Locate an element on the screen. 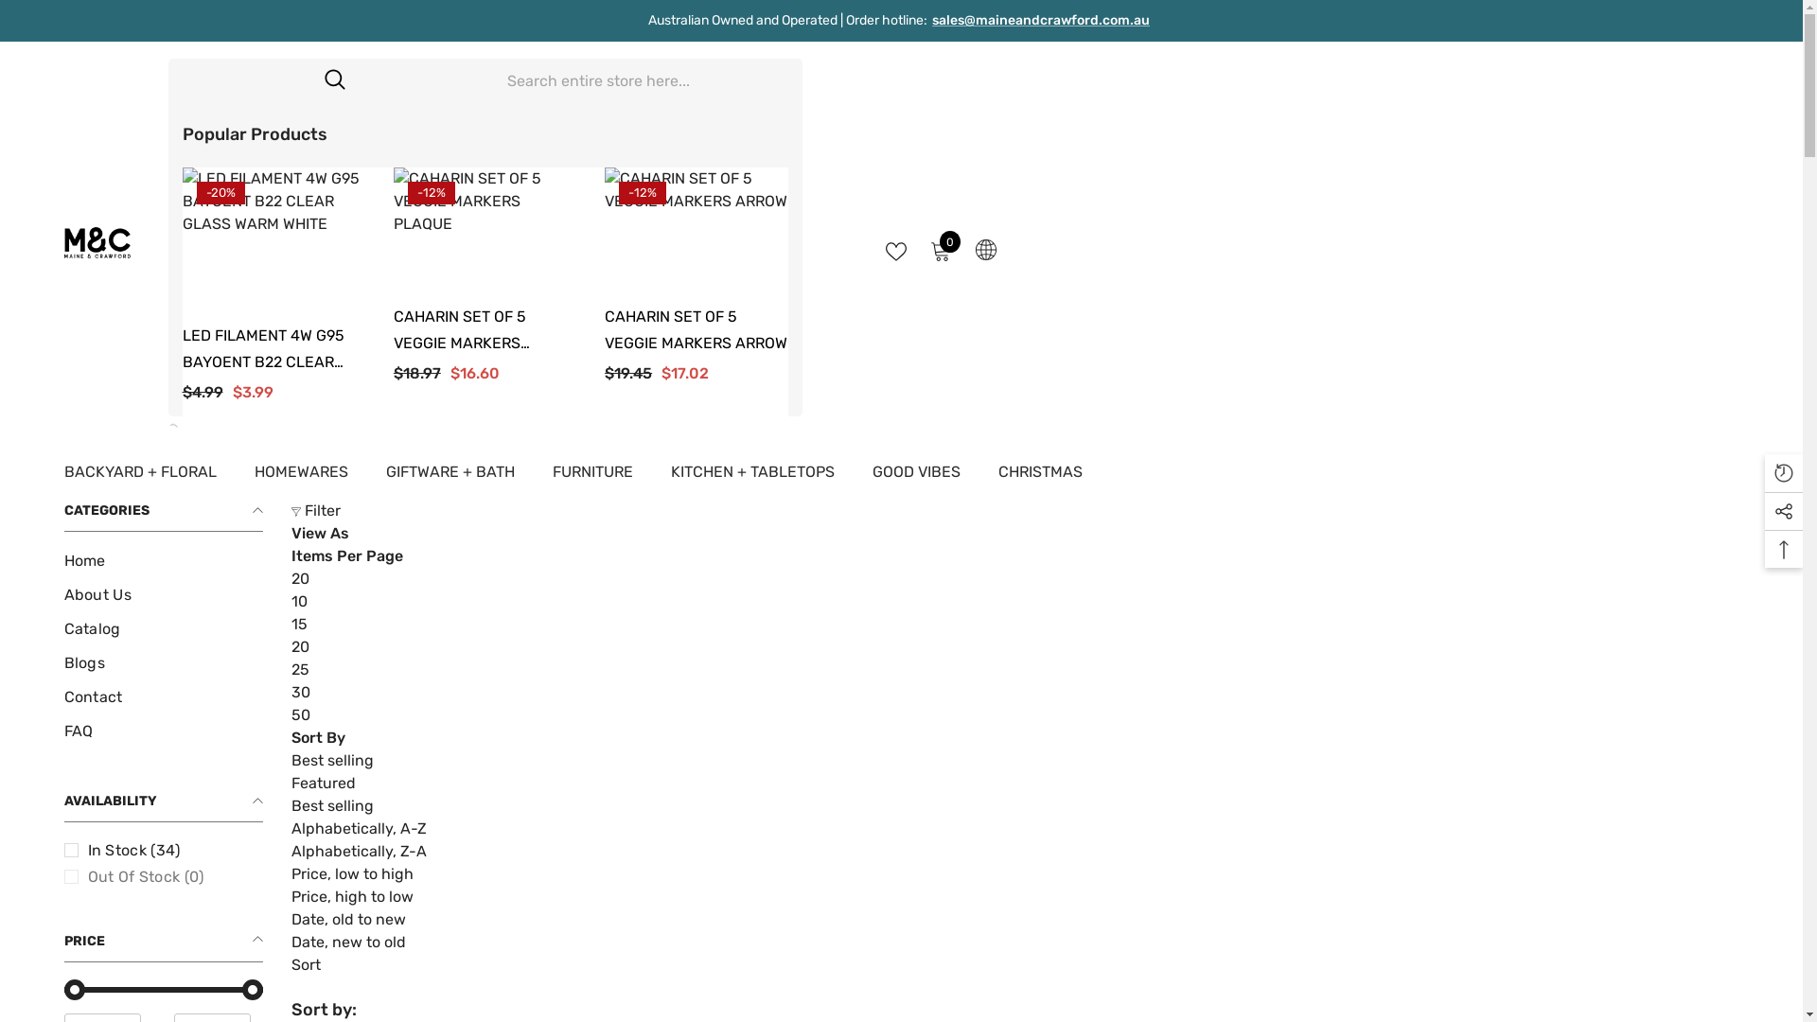 The height and width of the screenshot is (1022, 1817). LED FILAMENT 4W G95 BAYOENT B22 CLEAR GLASS WARM WHITE is located at coordinates (273, 238).